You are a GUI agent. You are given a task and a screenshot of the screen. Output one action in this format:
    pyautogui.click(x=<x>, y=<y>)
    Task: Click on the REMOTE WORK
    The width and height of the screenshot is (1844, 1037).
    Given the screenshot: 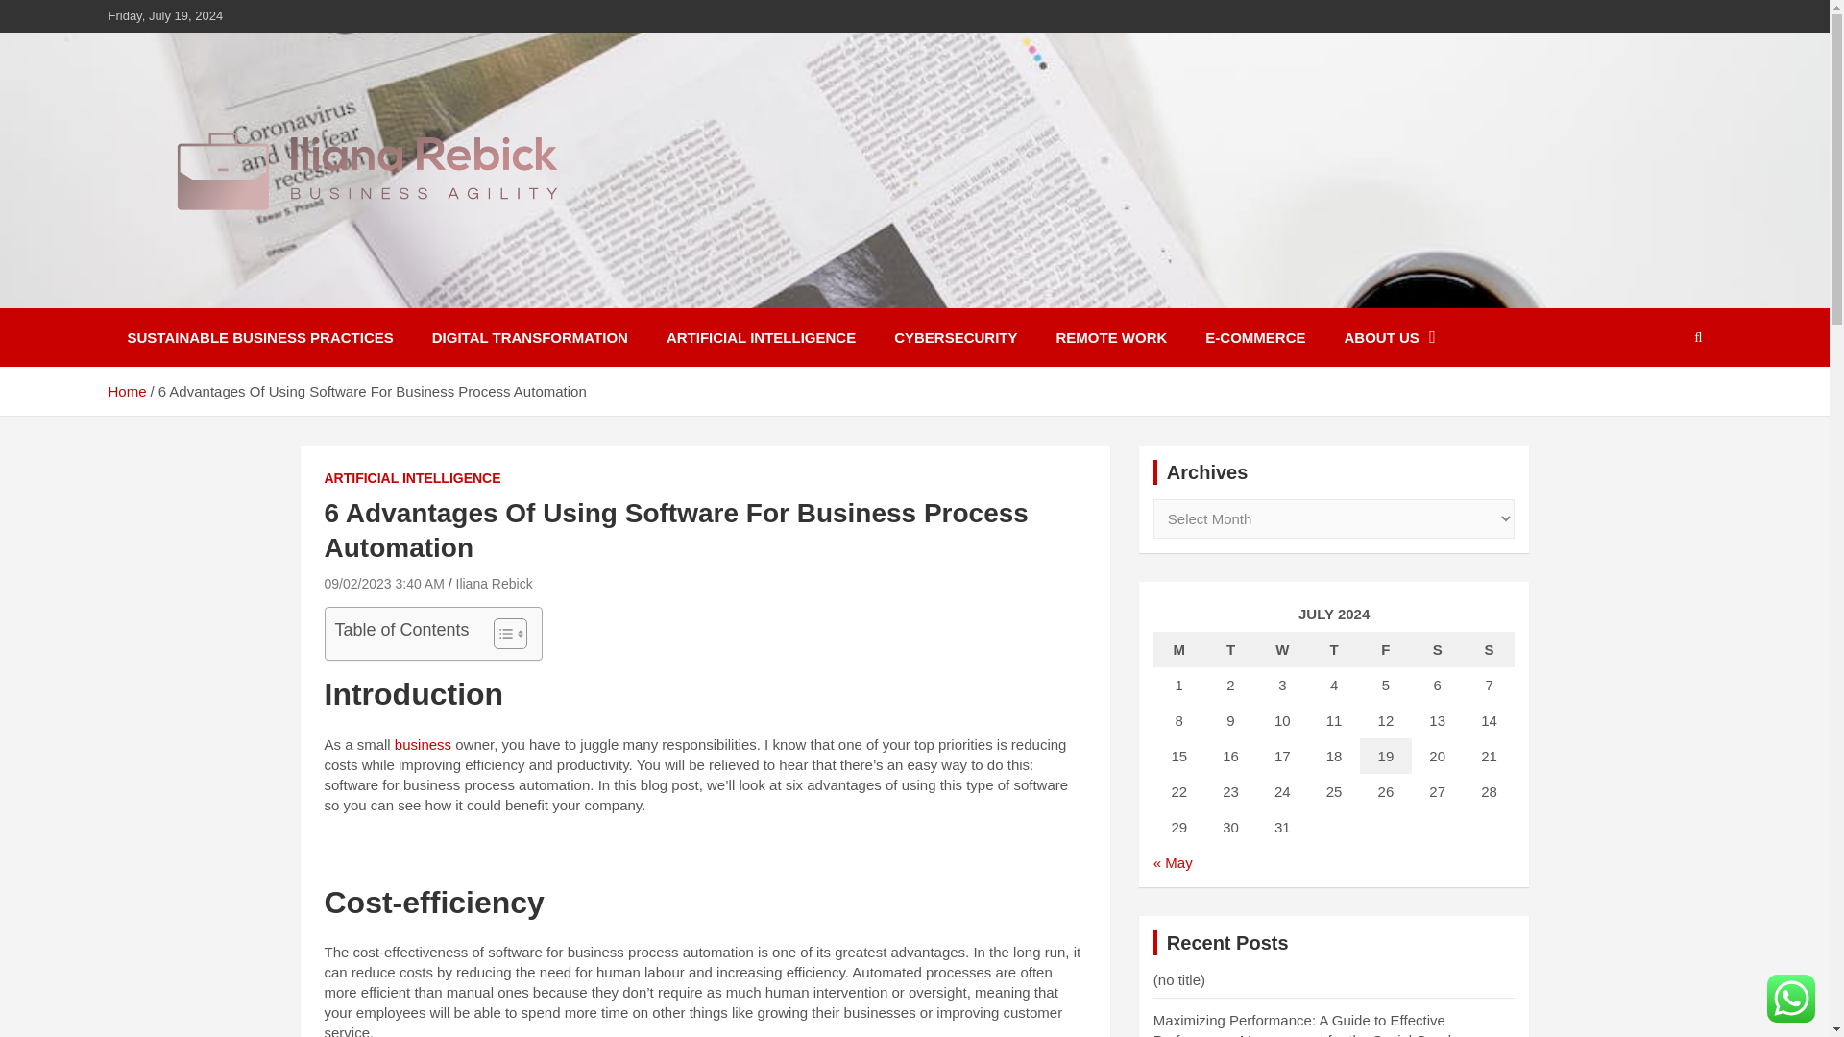 What is the action you would take?
    pyautogui.click(x=1112, y=337)
    